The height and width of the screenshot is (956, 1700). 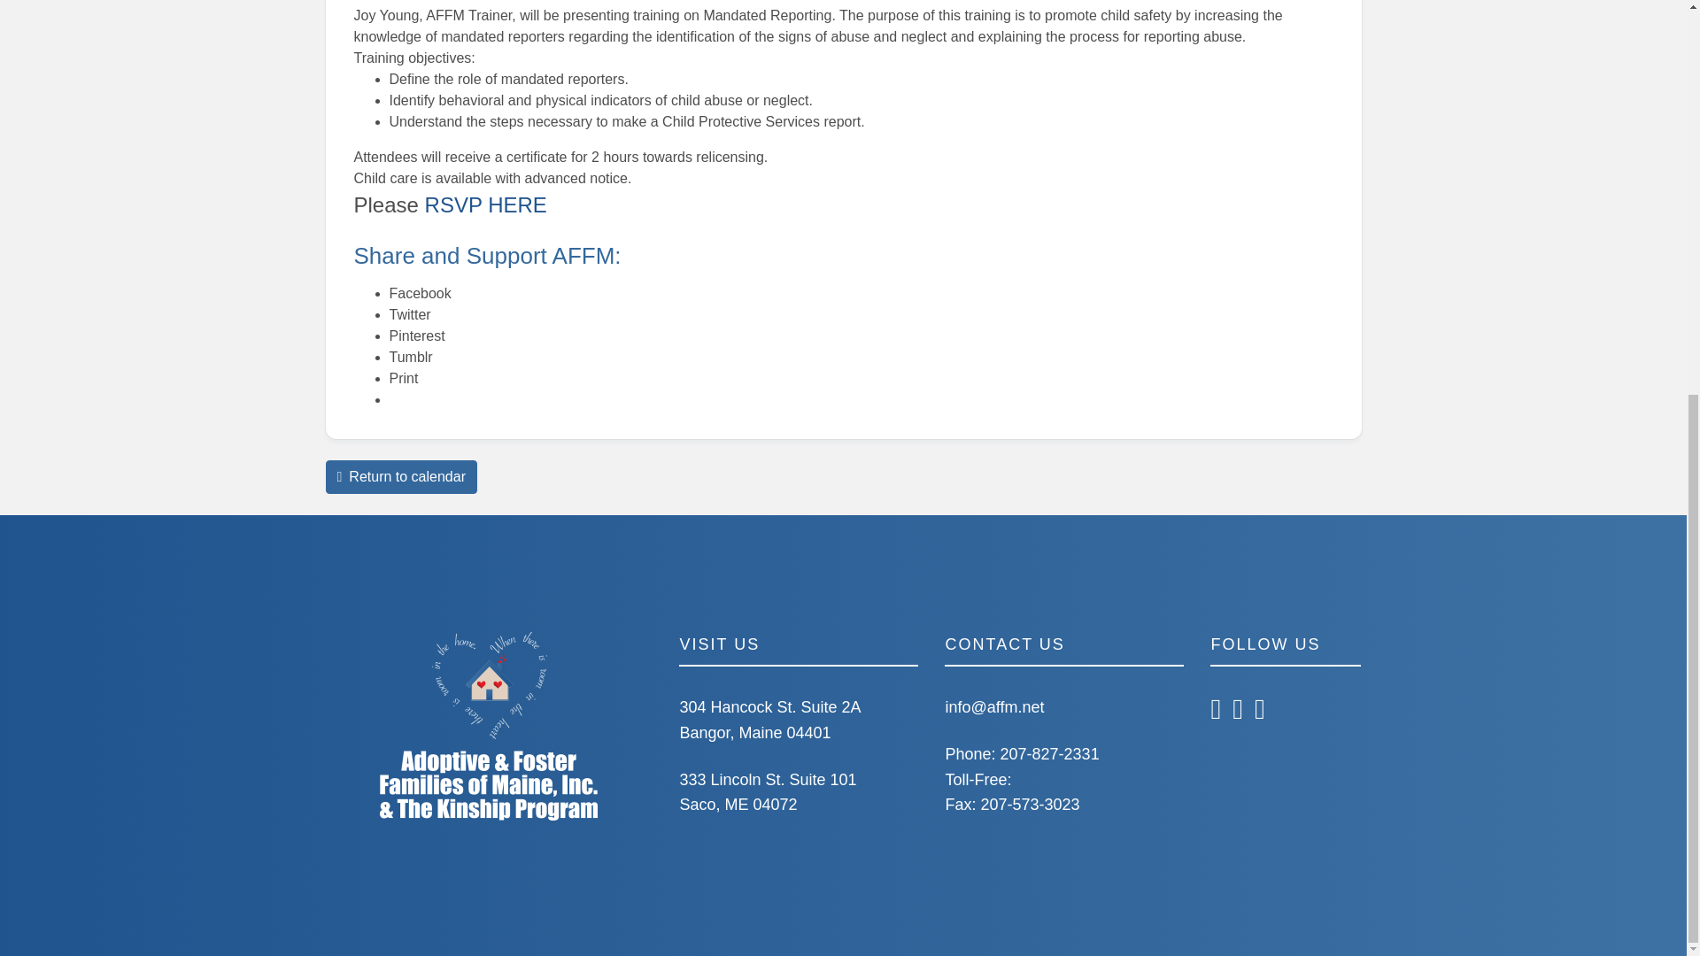 What do you see at coordinates (404, 379) in the screenshot?
I see `Click to print` at bounding box center [404, 379].